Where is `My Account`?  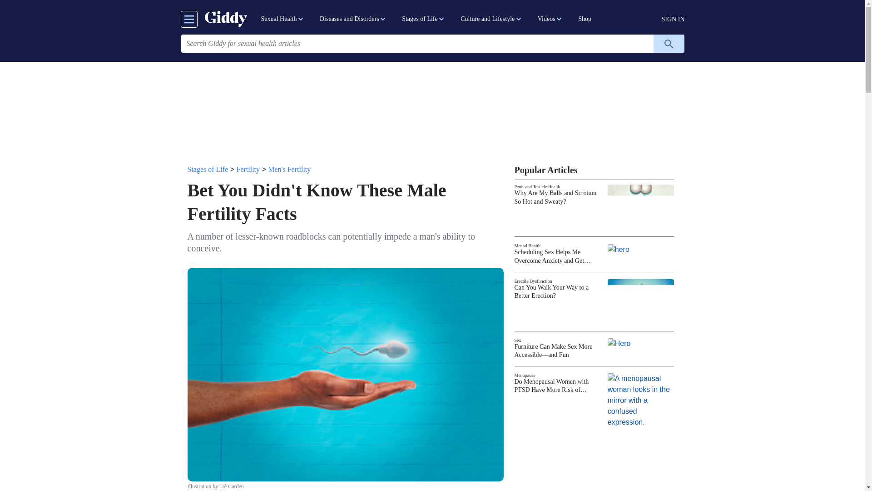 My Account is located at coordinates (673, 19).